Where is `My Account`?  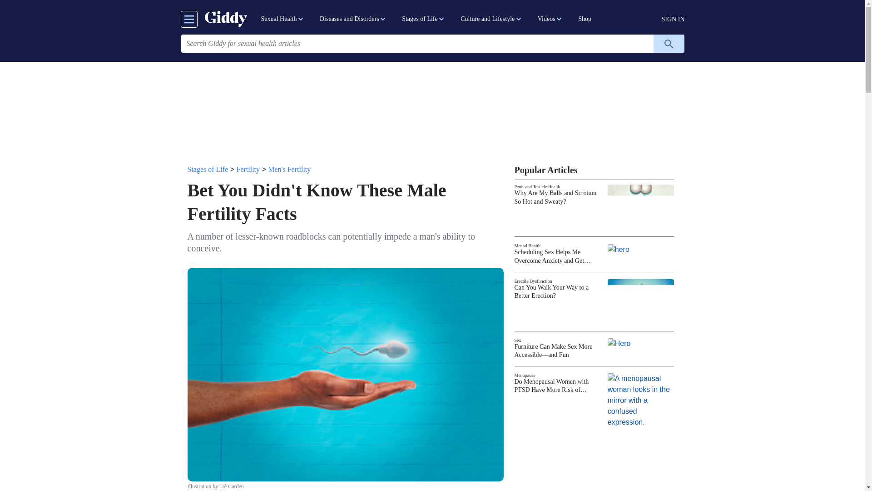 My Account is located at coordinates (673, 19).